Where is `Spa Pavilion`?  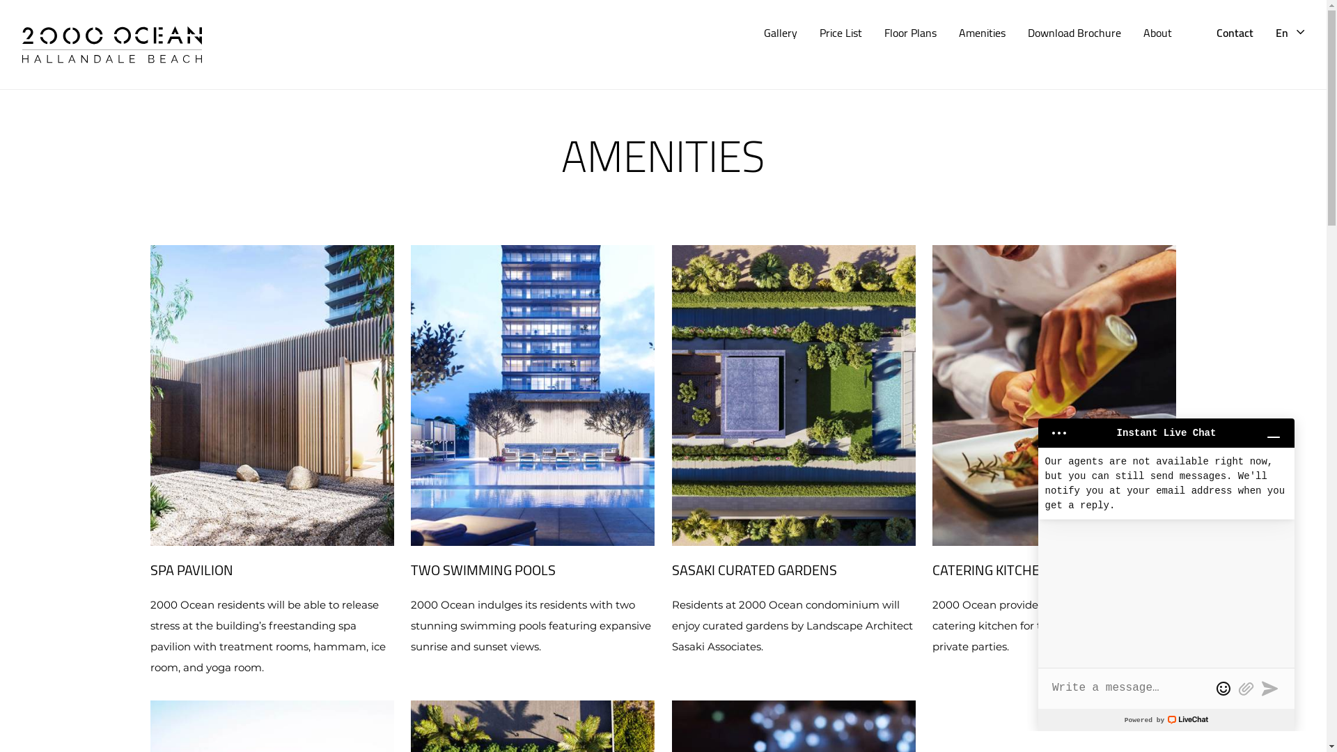 Spa Pavilion is located at coordinates (272, 395).